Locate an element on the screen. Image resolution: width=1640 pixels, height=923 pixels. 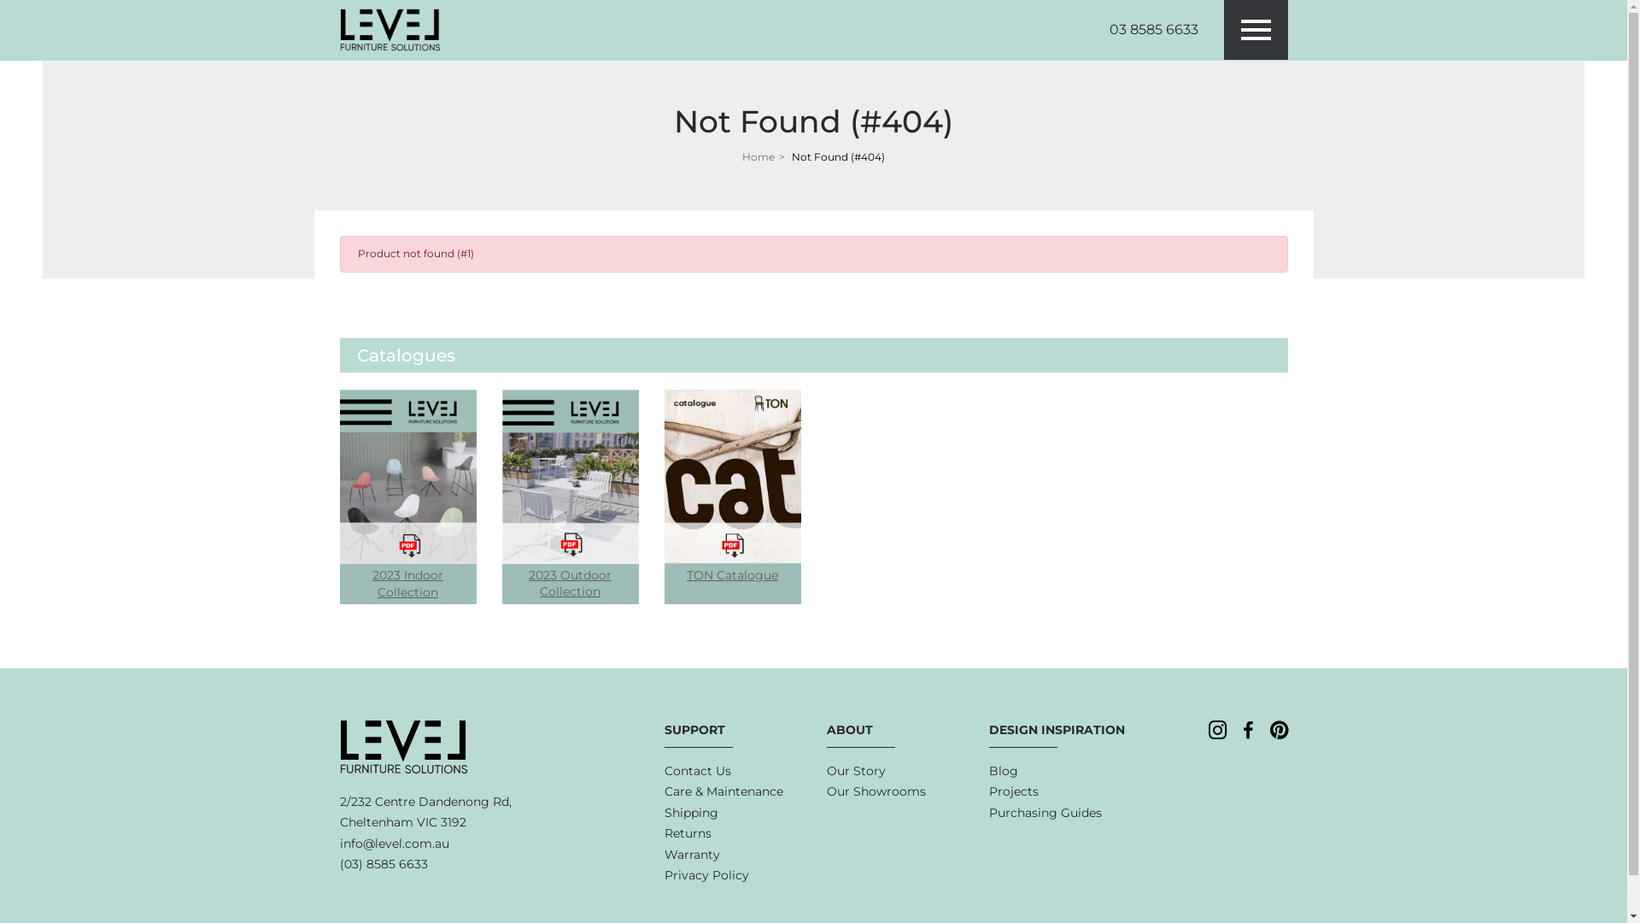
Care & Maintenance is located at coordinates (724, 791).